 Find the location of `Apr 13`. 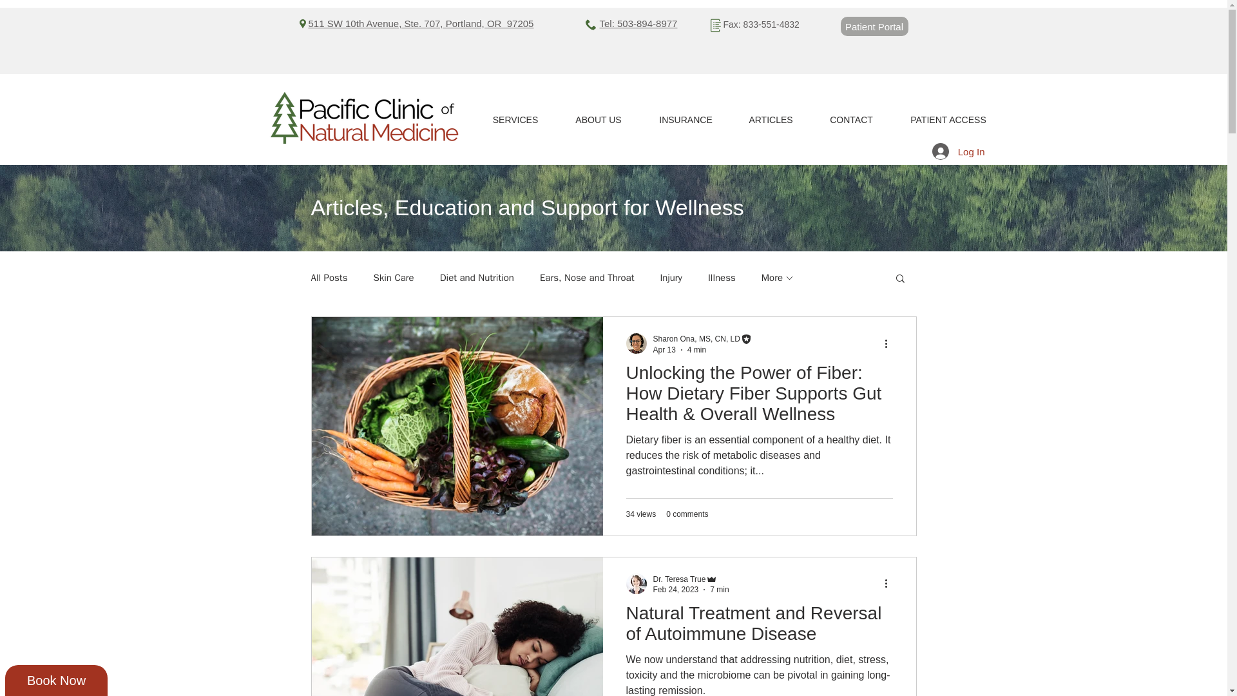

Apr 13 is located at coordinates (664, 349).